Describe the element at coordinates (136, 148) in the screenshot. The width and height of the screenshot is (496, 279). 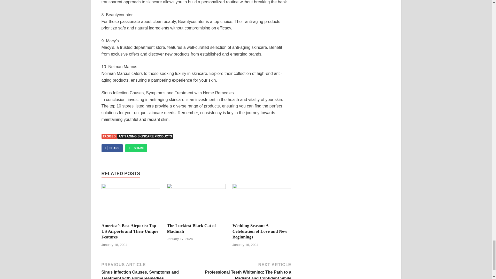
I see `SHARE` at that location.